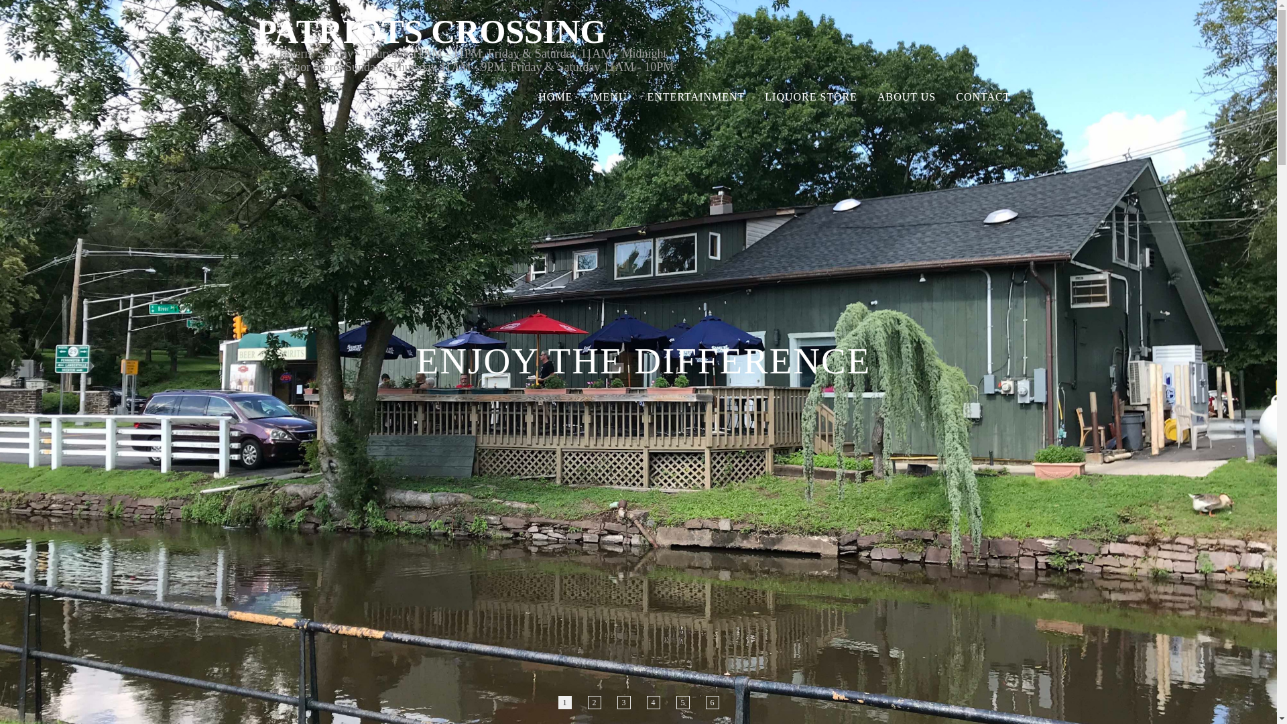 The height and width of the screenshot is (724, 1287). I want to click on HOME, so click(555, 97).